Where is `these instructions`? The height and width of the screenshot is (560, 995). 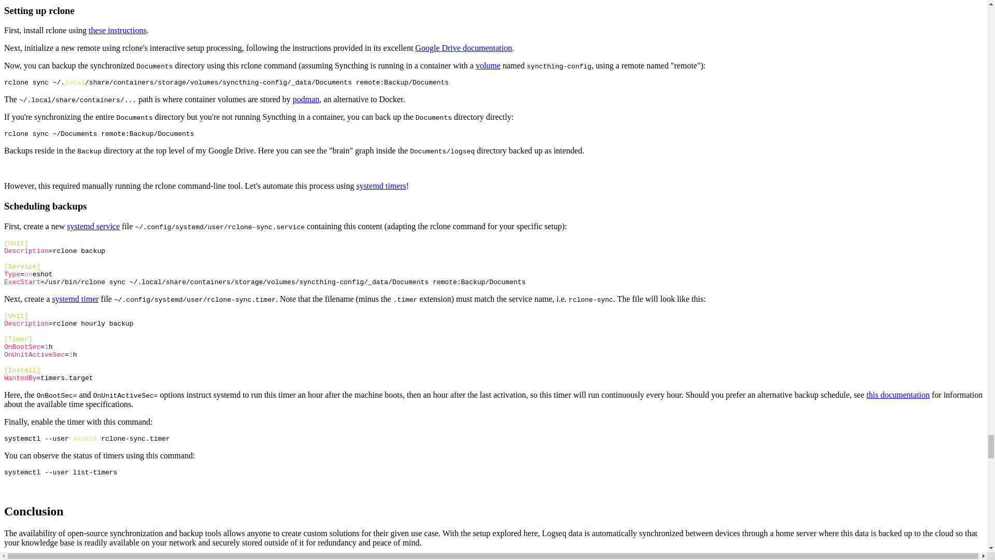 these instructions is located at coordinates (117, 30).